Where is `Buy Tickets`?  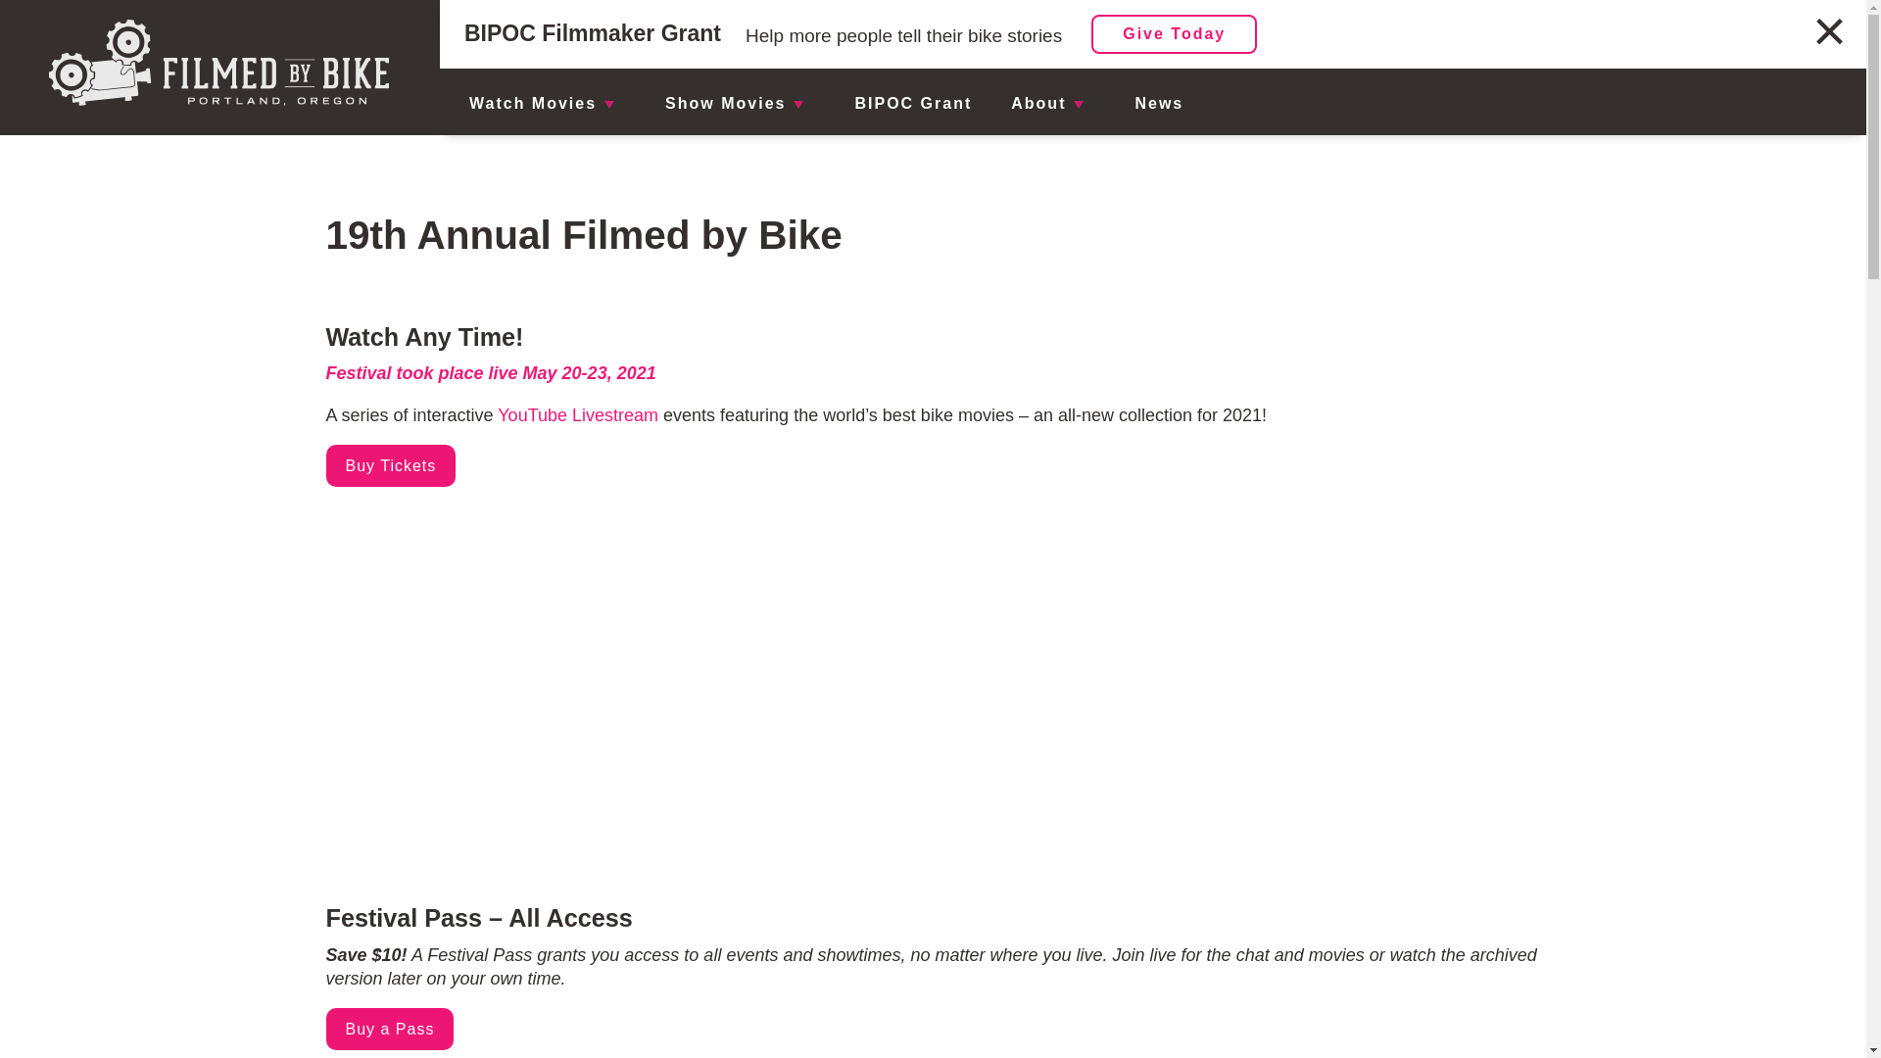
Buy Tickets is located at coordinates (390, 464).